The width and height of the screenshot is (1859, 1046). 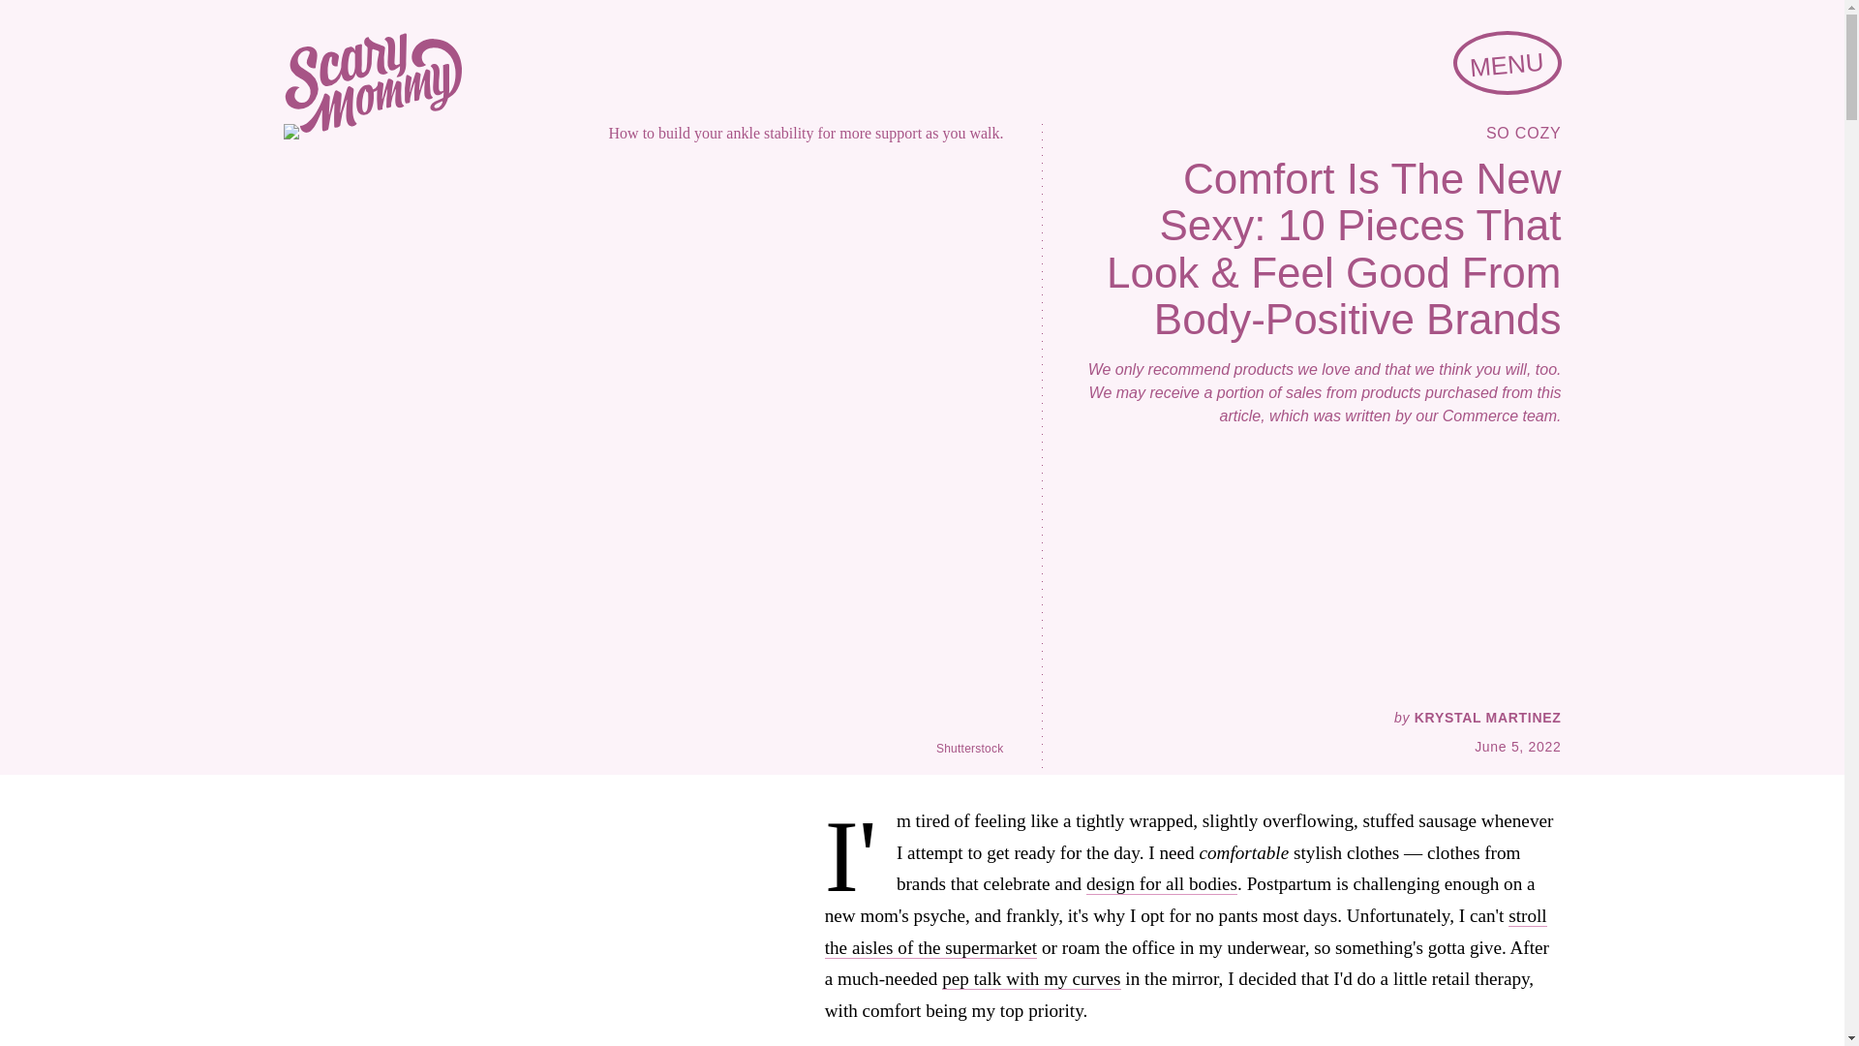 What do you see at coordinates (1162, 883) in the screenshot?
I see `design for all bodies` at bounding box center [1162, 883].